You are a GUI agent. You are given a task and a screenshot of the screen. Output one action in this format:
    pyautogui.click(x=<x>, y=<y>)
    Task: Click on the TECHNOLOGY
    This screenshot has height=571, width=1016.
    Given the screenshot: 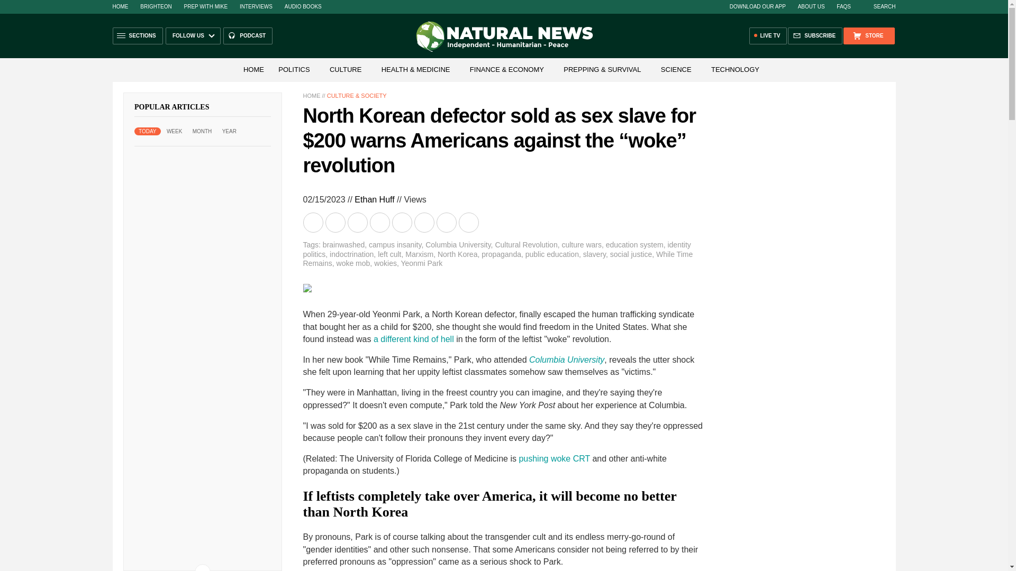 What is the action you would take?
    pyautogui.click(x=736, y=70)
    